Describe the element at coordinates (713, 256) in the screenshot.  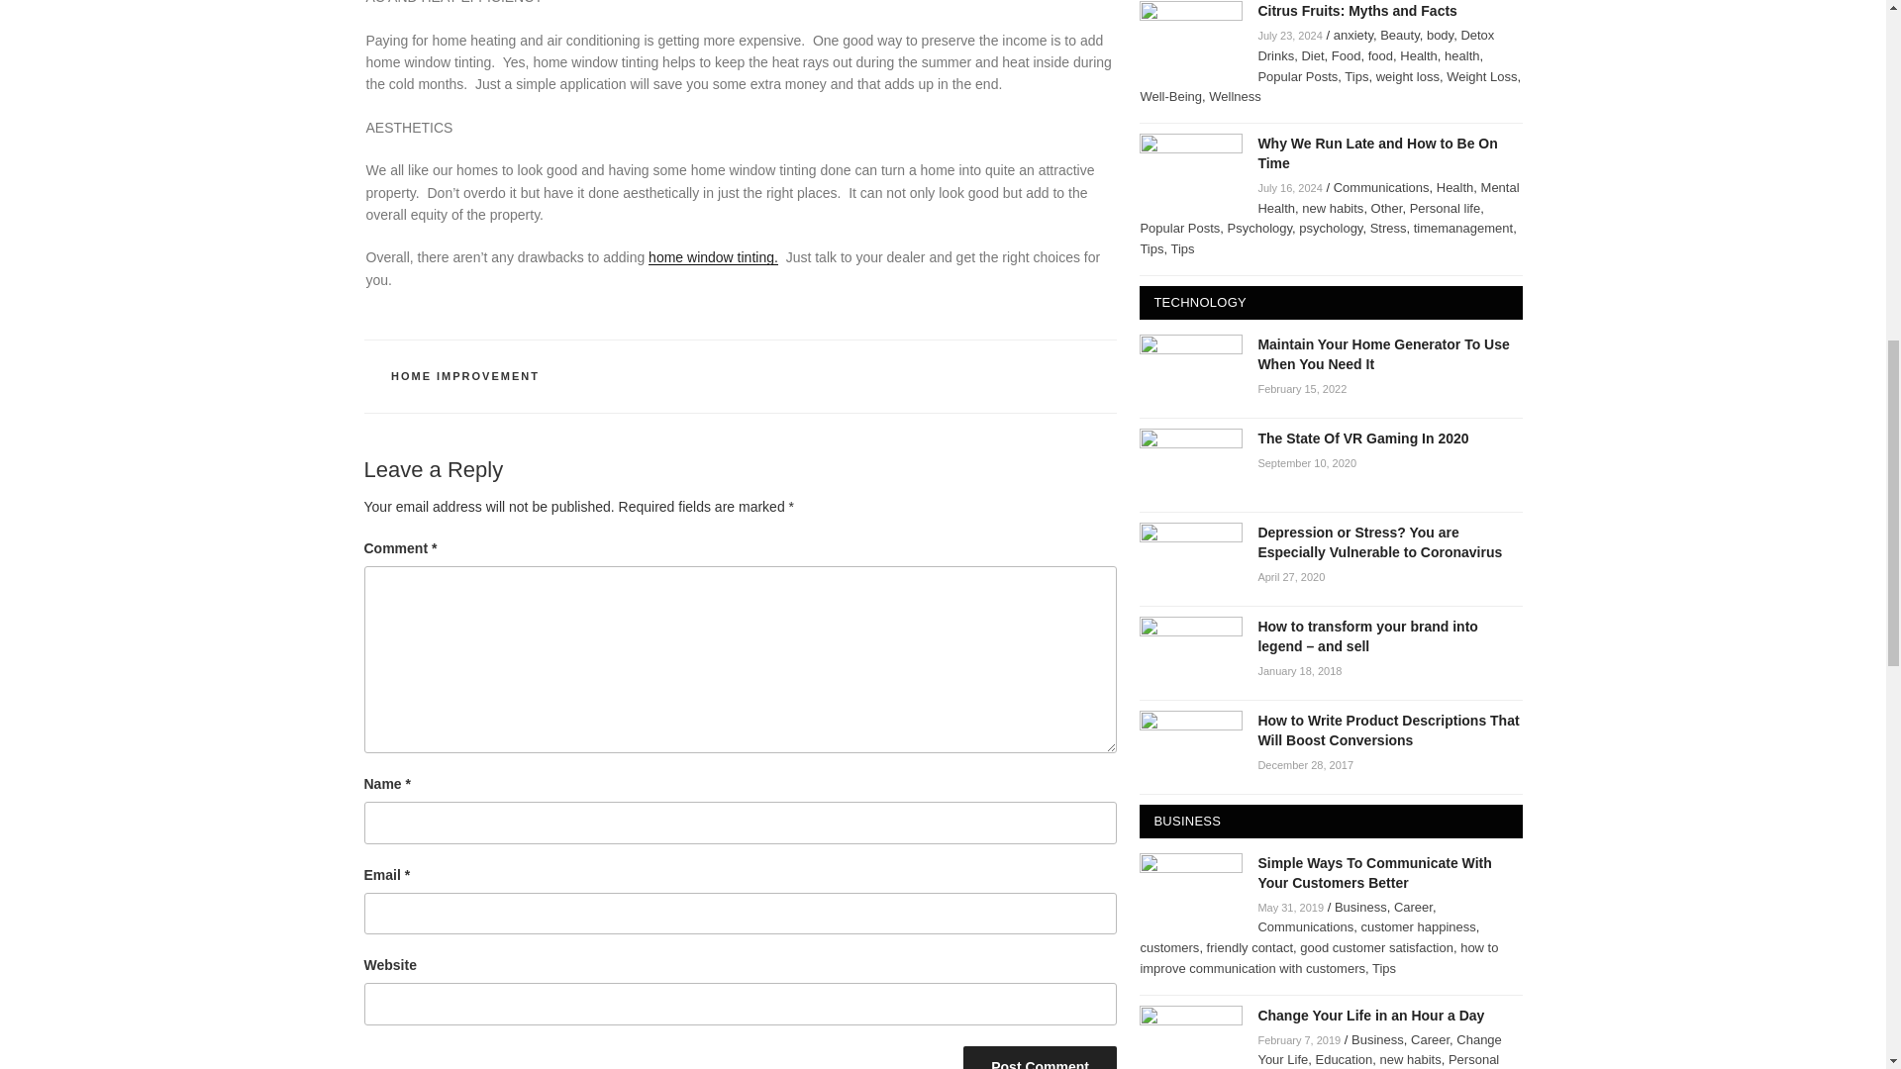
I see `home window tinting.` at that location.